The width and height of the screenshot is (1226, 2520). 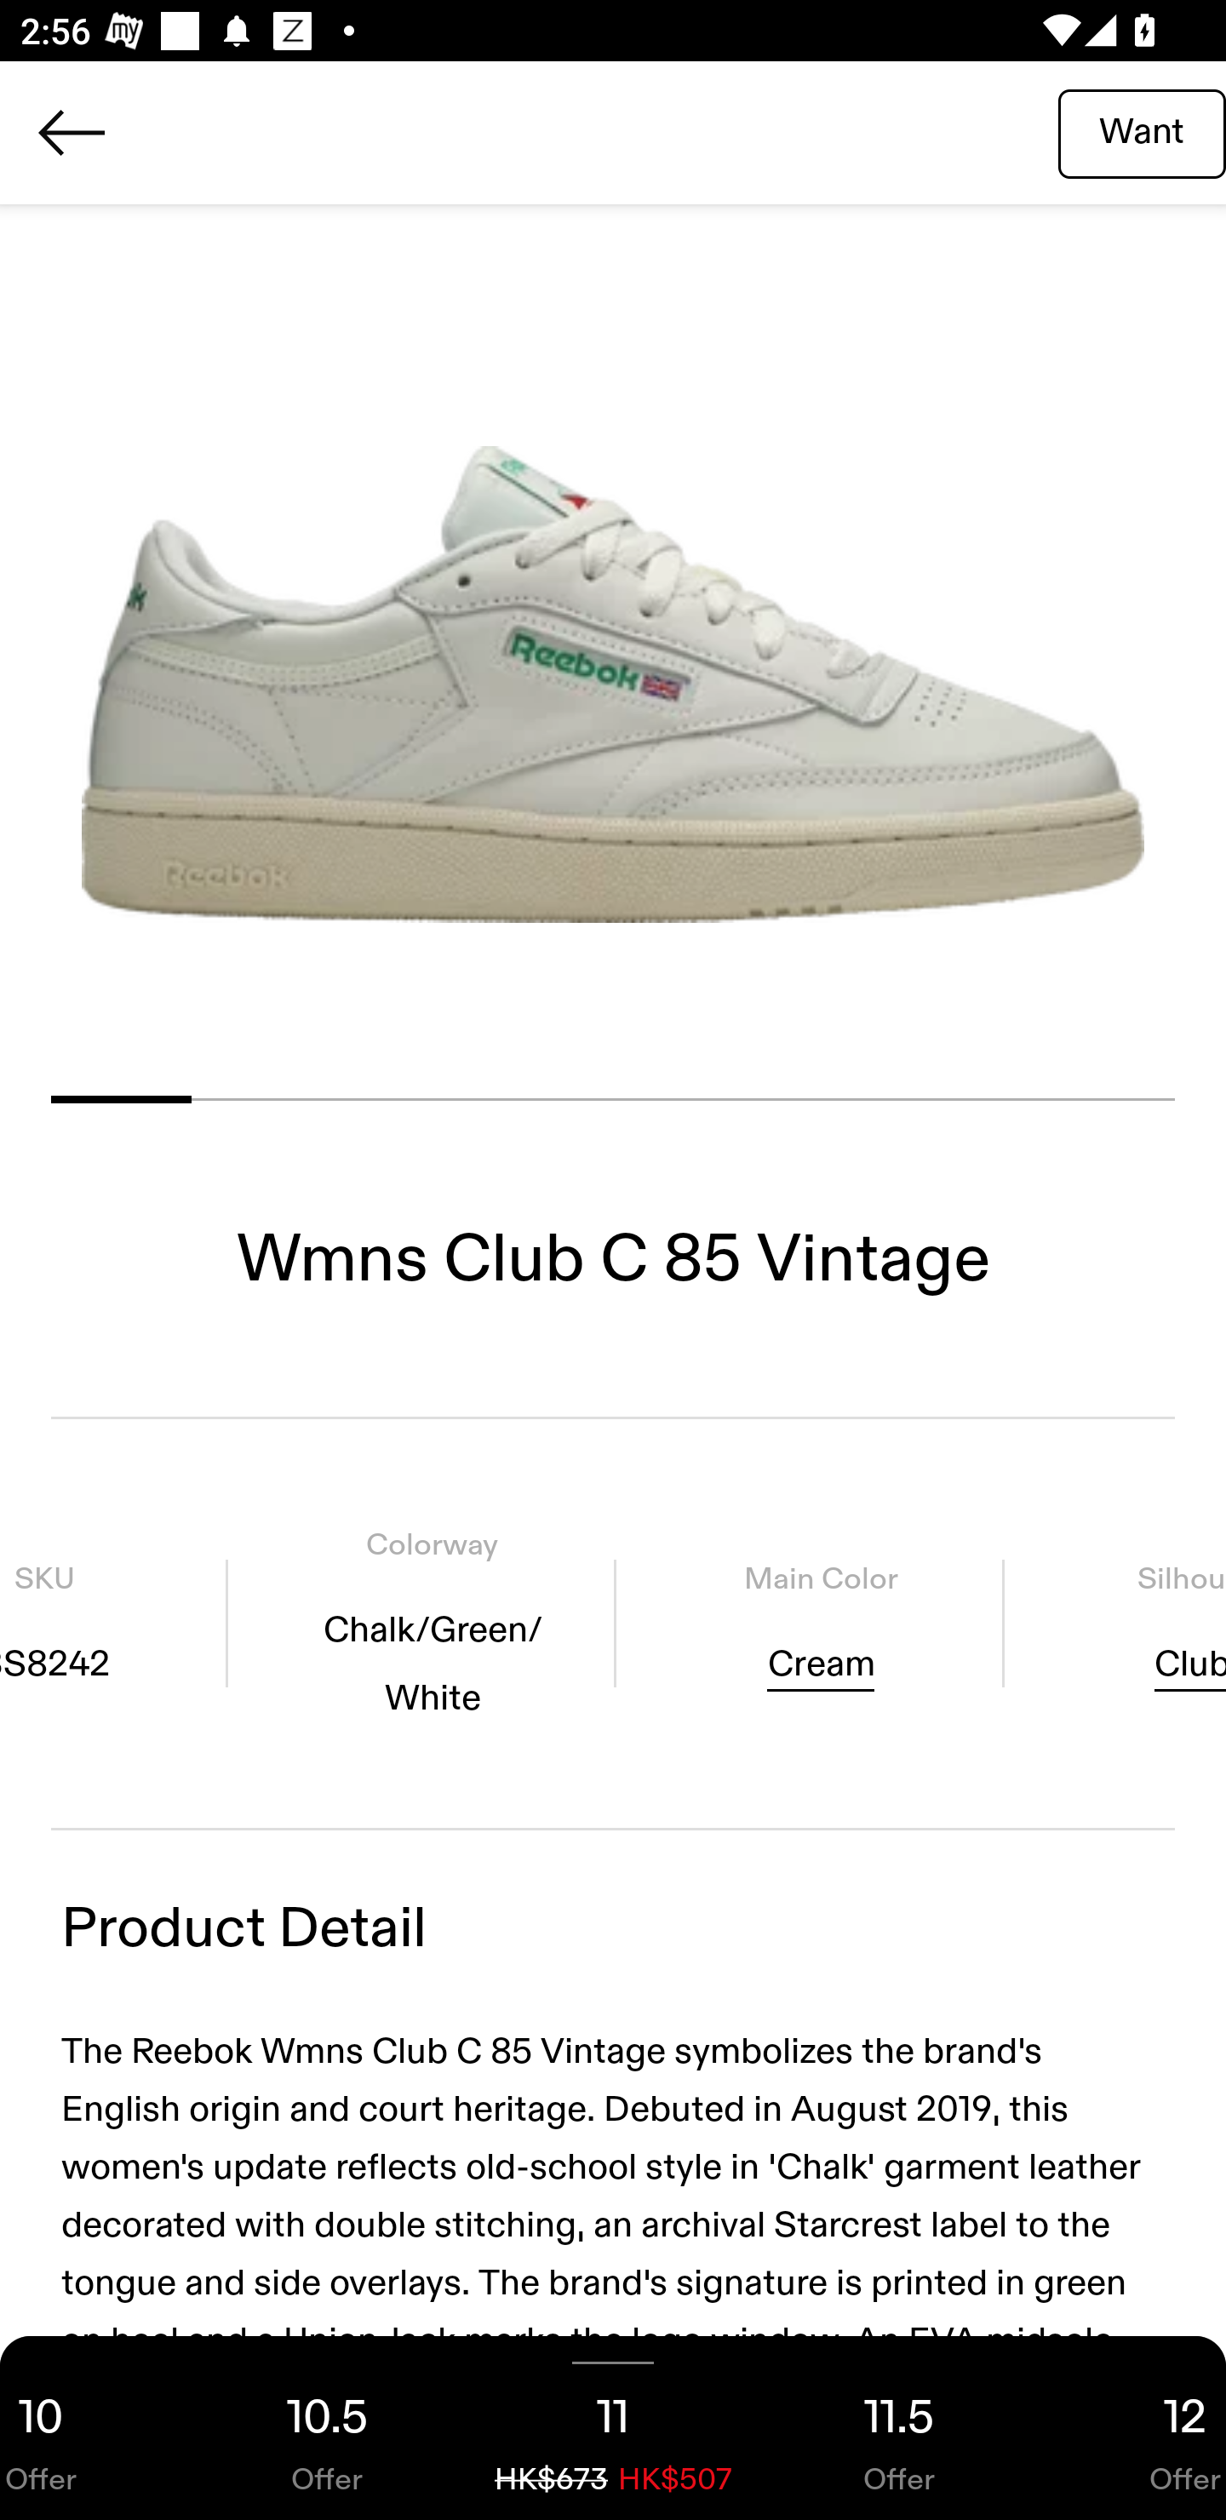 What do you see at coordinates (327, 2428) in the screenshot?
I see `10.5 Offer` at bounding box center [327, 2428].